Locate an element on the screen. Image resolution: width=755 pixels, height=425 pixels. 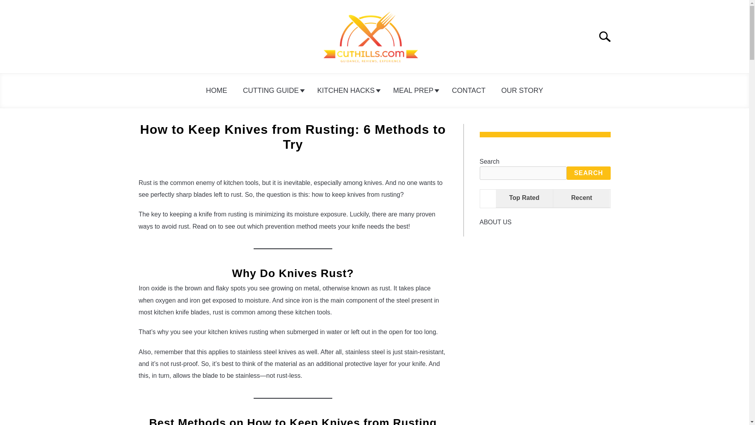
CUTTING GUIDE is located at coordinates (272, 91).